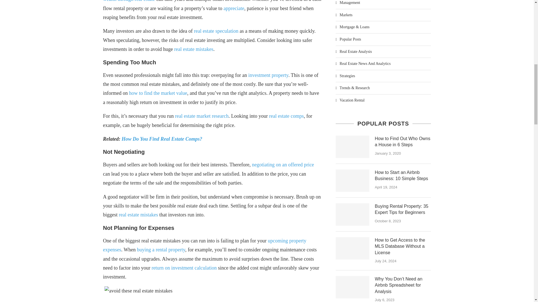  What do you see at coordinates (193, 49) in the screenshot?
I see `real estate mistakes` at bounding box center [193, 49].